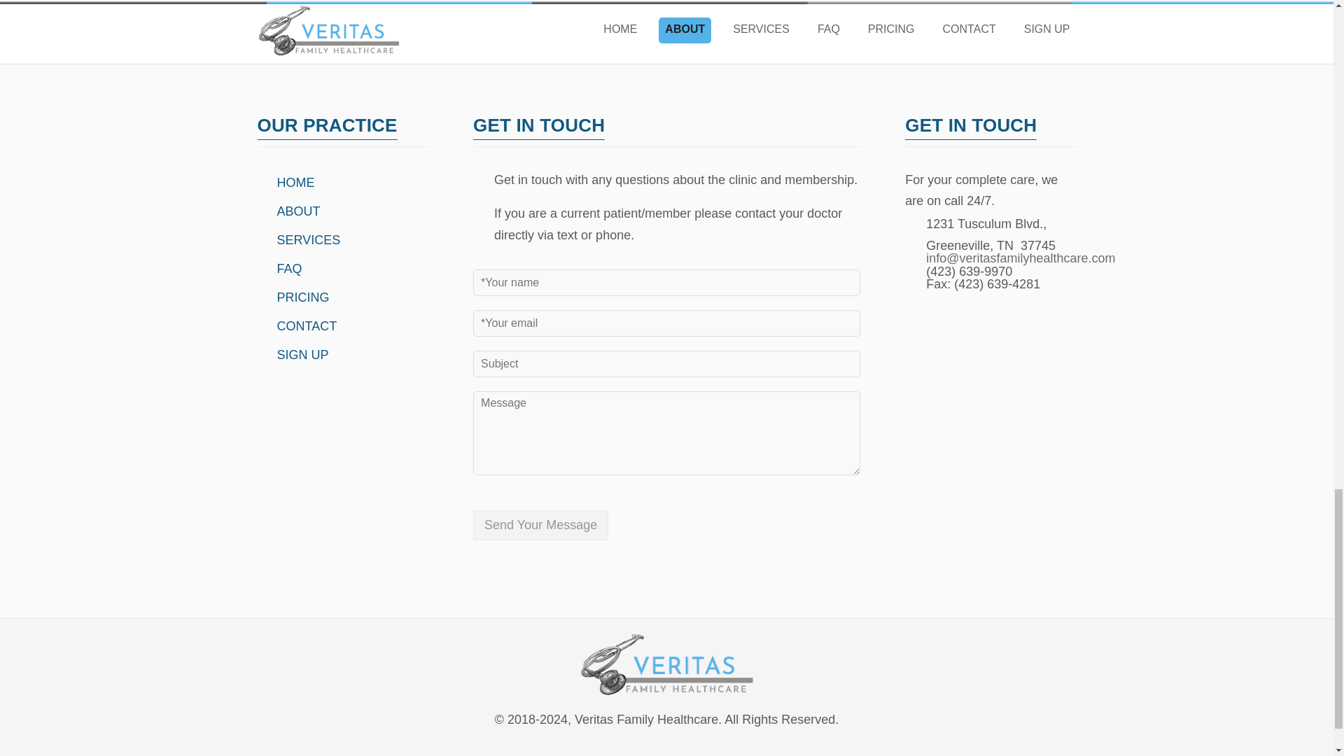 The width and height of the screenshot is (1344, 756). I want to click on CONTACT, so click(303, 326).